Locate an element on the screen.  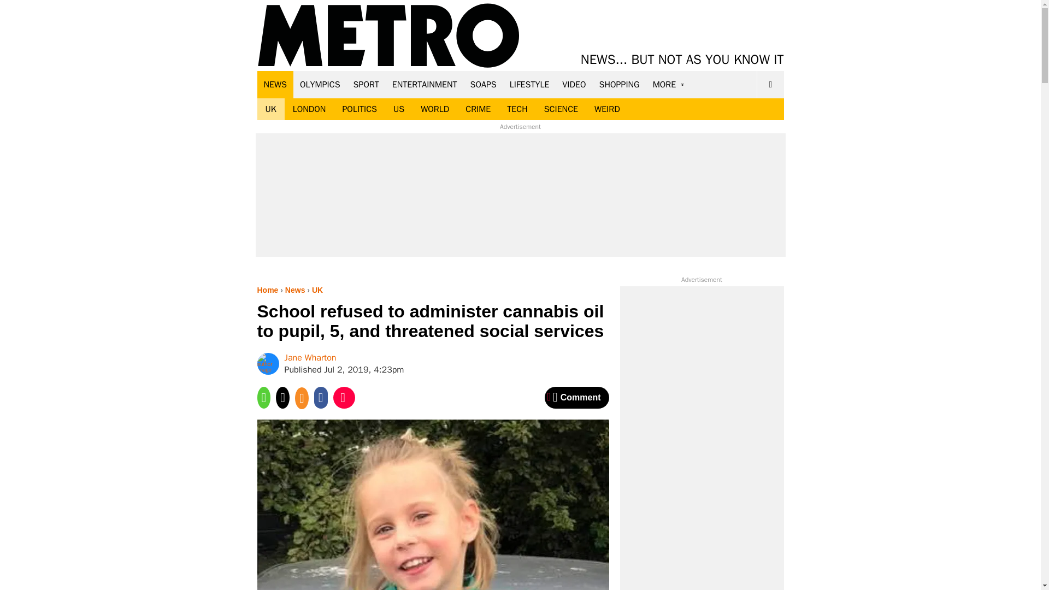
Metro is located at coordinates (388, 36).